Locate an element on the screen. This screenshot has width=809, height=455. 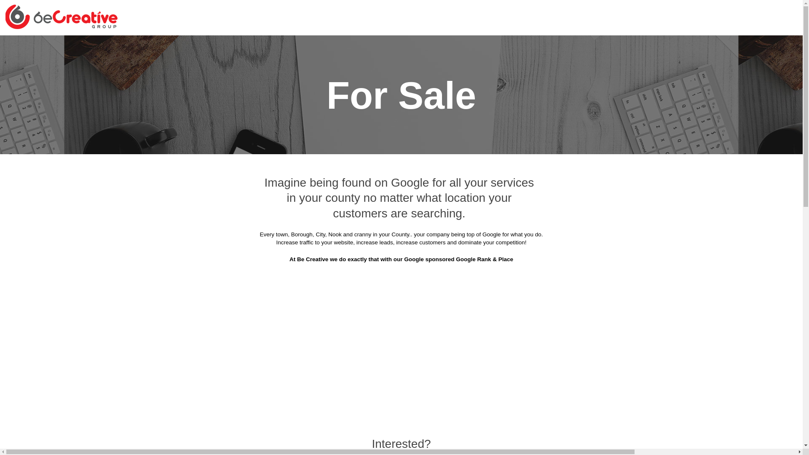
Aggregate Suppliers Devon is located at coordinates (367, 46).